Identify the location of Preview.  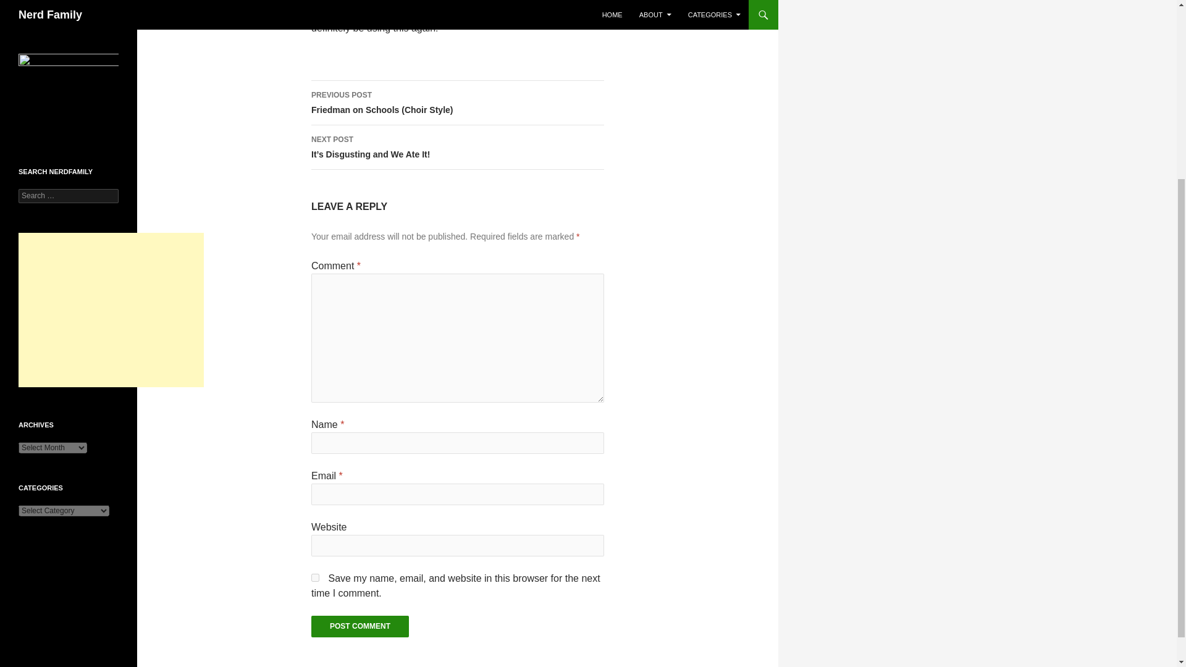
(32, 7).